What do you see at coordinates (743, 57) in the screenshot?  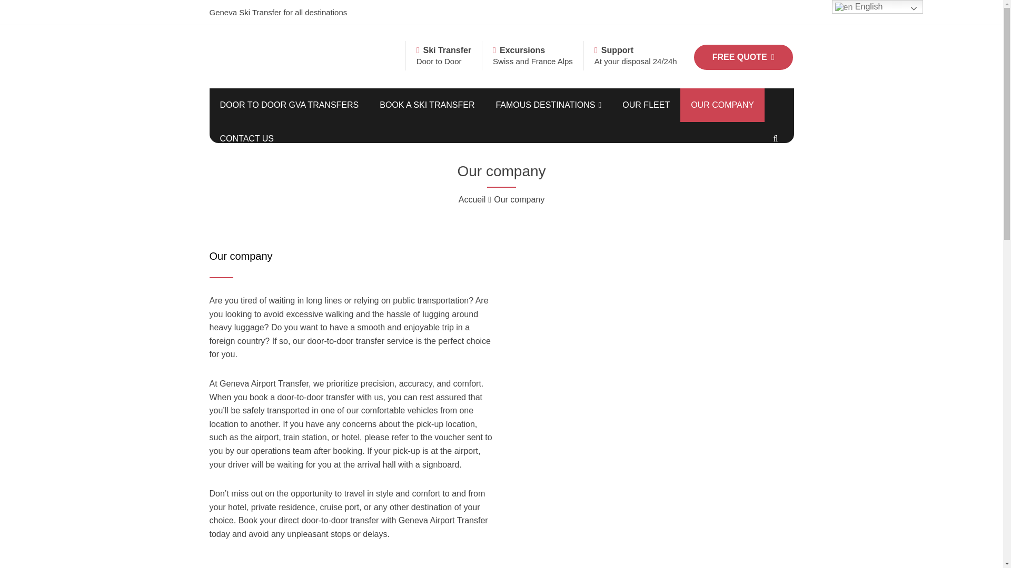 I see `FREE QUOTE` at bounding box center [743, 57].